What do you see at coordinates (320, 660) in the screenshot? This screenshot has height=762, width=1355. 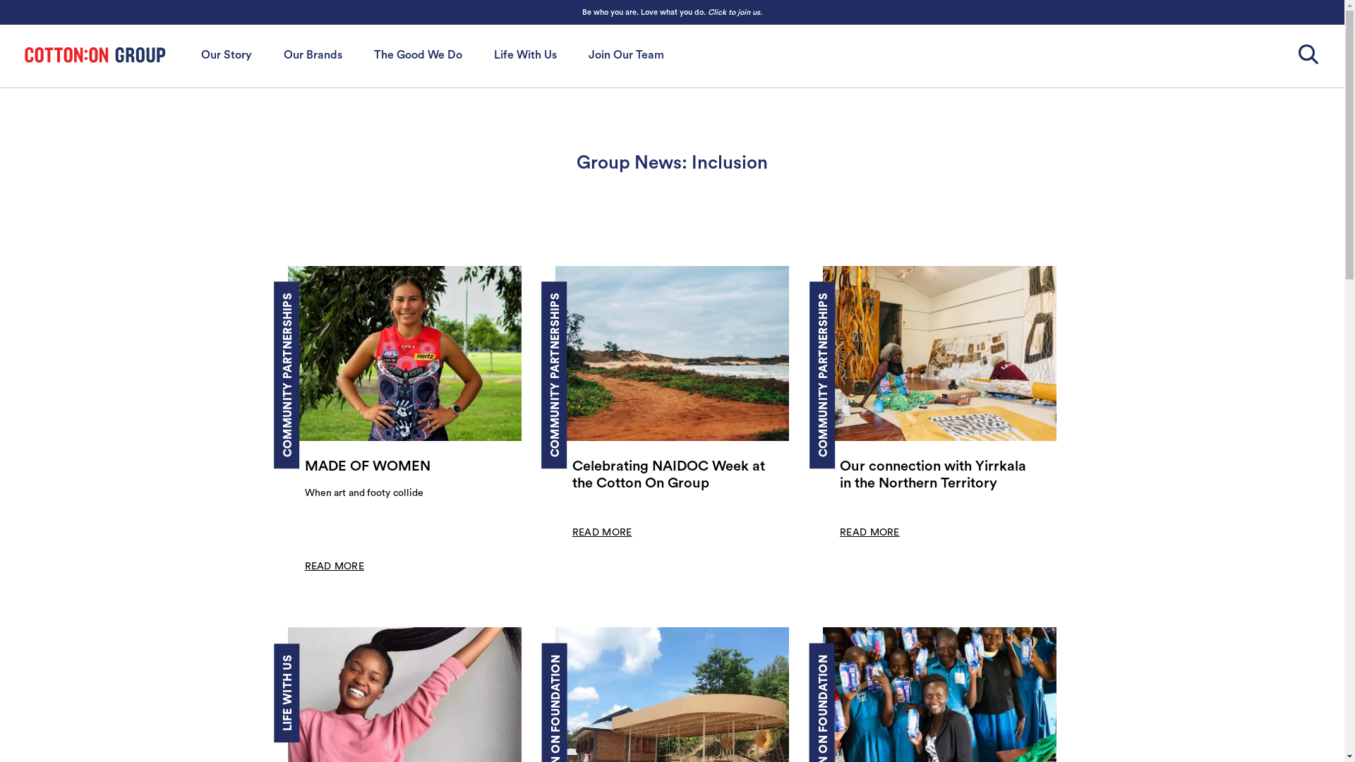 I see `LIFE WITH US` at bounding box center [320, 660].